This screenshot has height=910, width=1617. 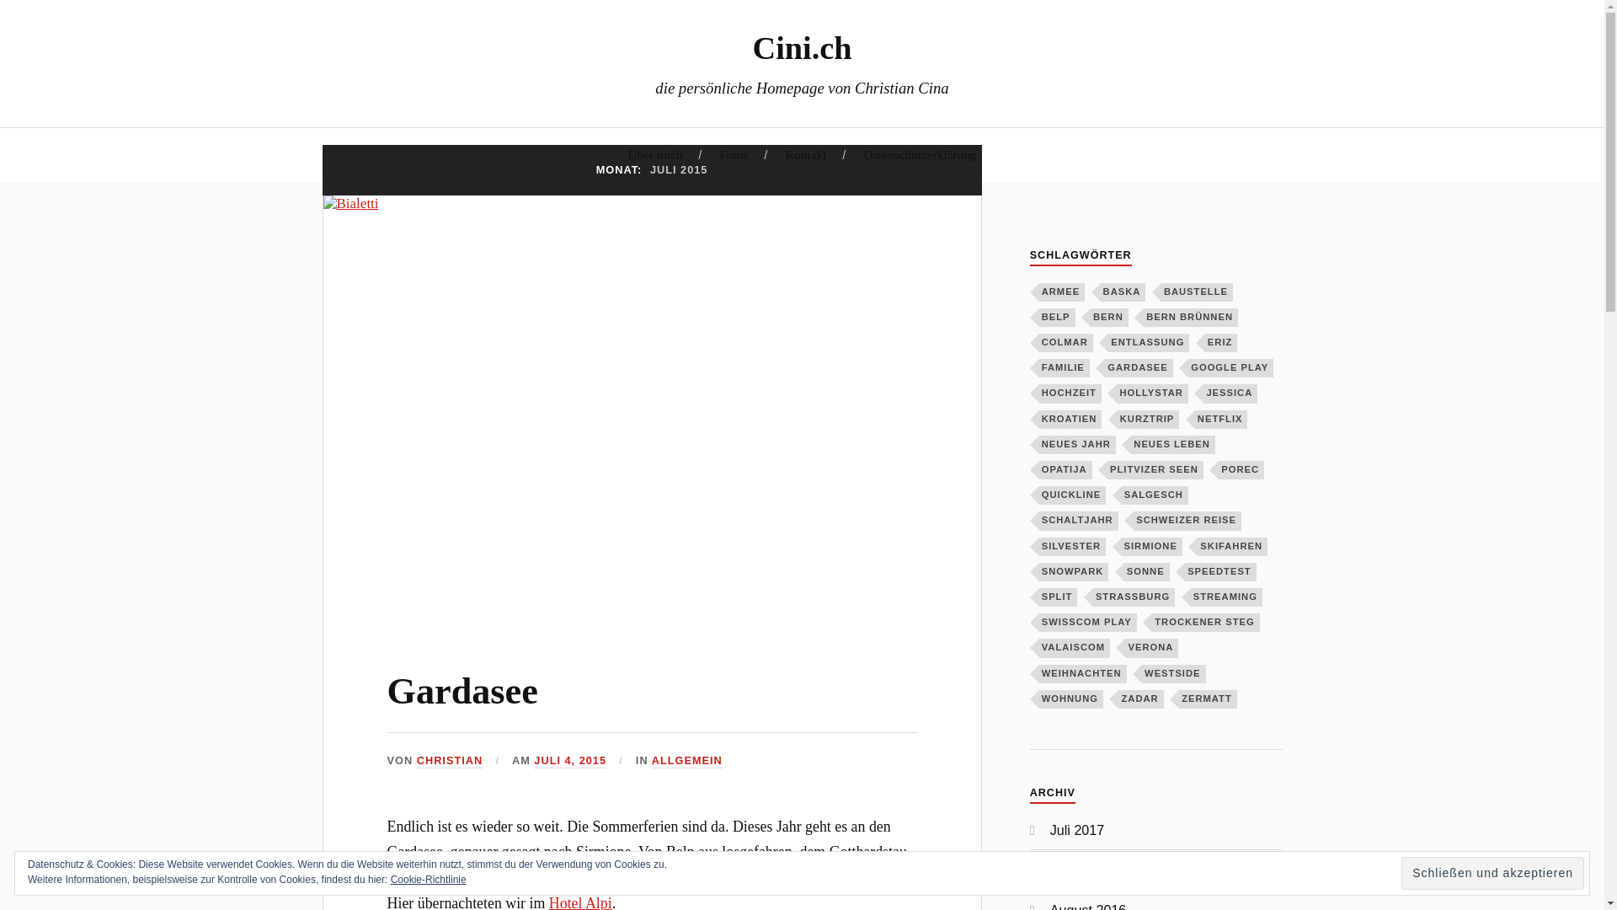 I want to click on ARMEE, so click(x=1062, y=292).